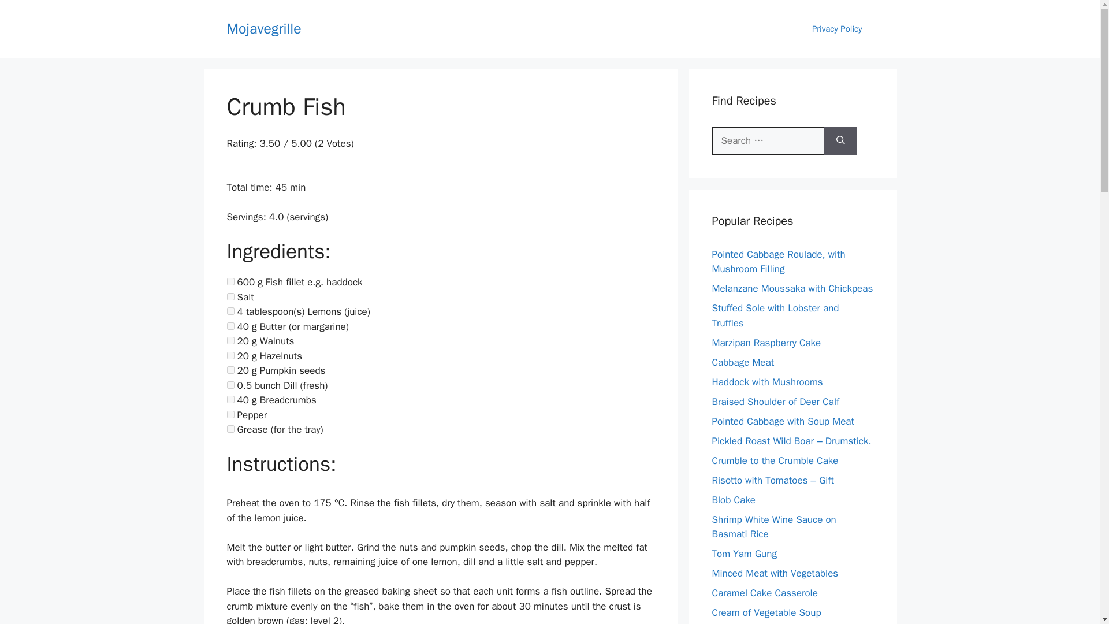 This screenshot has width=1109, height=624. What do you see at coordinates (230, 341) in the screenshot?
I see `20 g Walnuts` at bounding box center [230, 341].